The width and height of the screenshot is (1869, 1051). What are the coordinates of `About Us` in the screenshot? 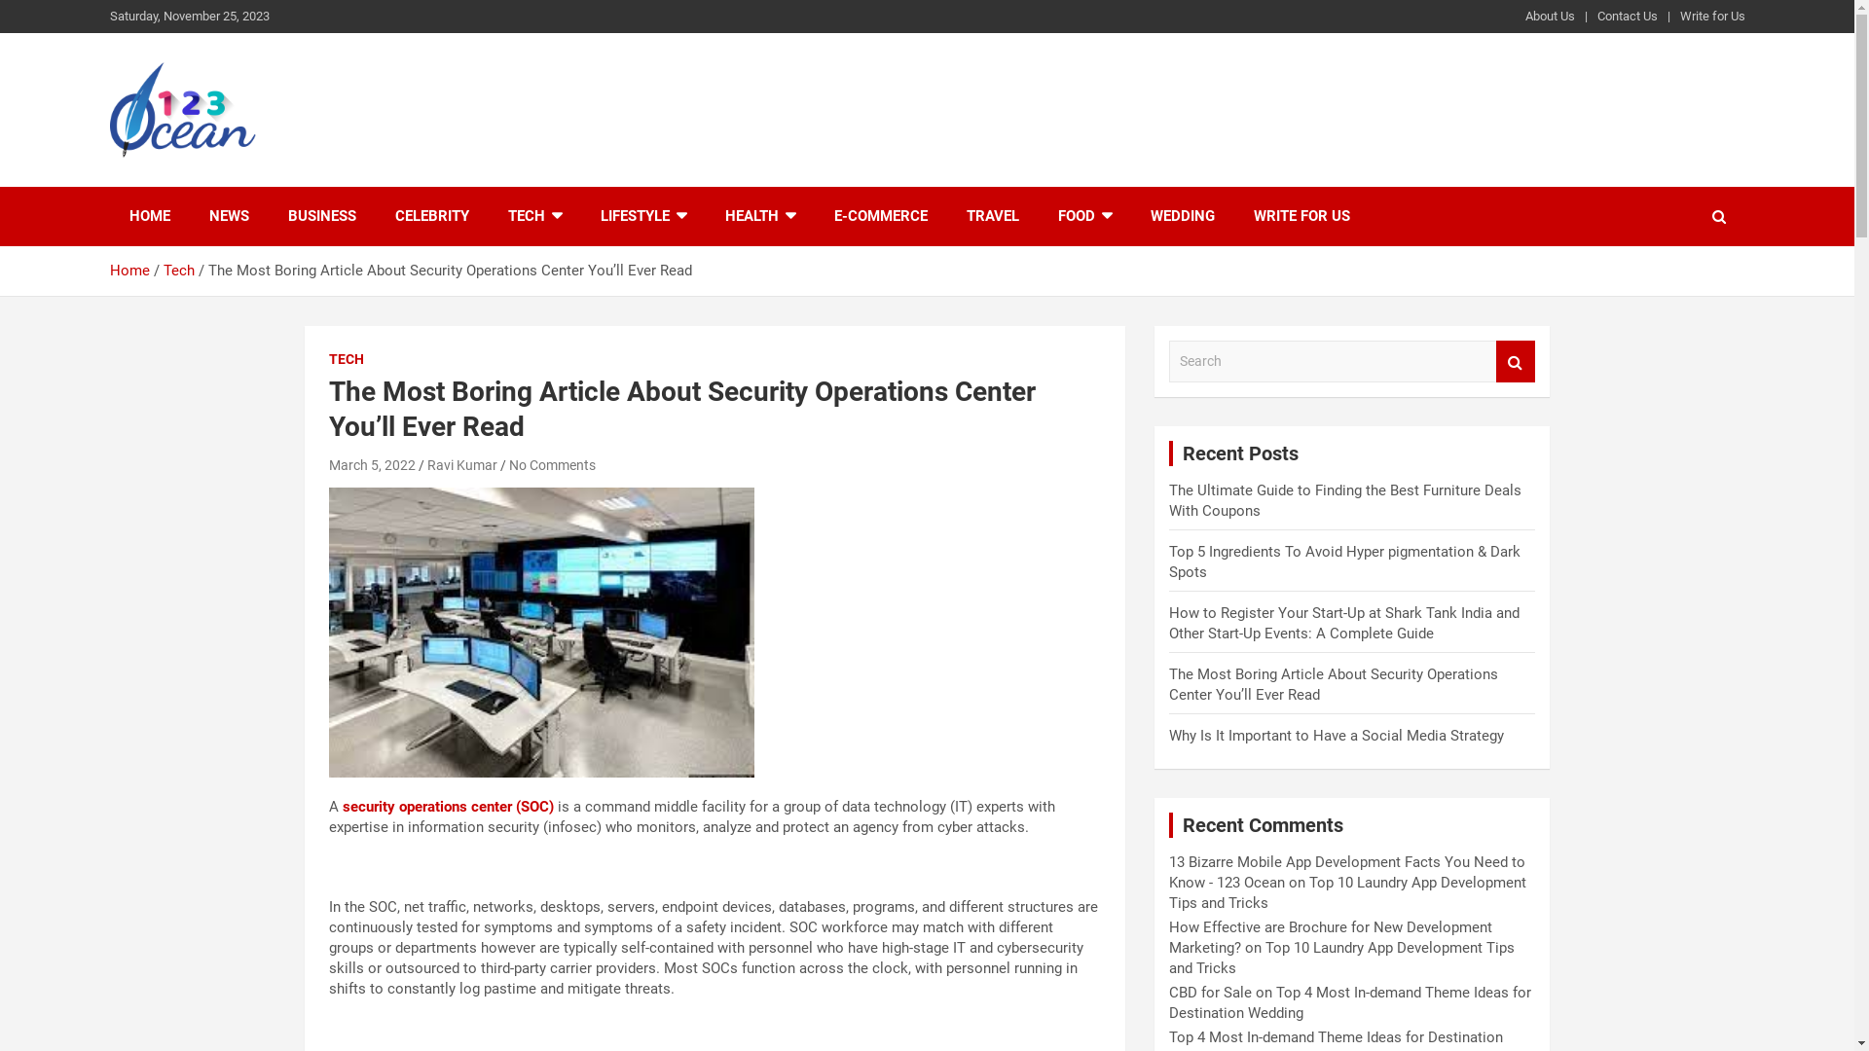 It's located at (1550, 17).